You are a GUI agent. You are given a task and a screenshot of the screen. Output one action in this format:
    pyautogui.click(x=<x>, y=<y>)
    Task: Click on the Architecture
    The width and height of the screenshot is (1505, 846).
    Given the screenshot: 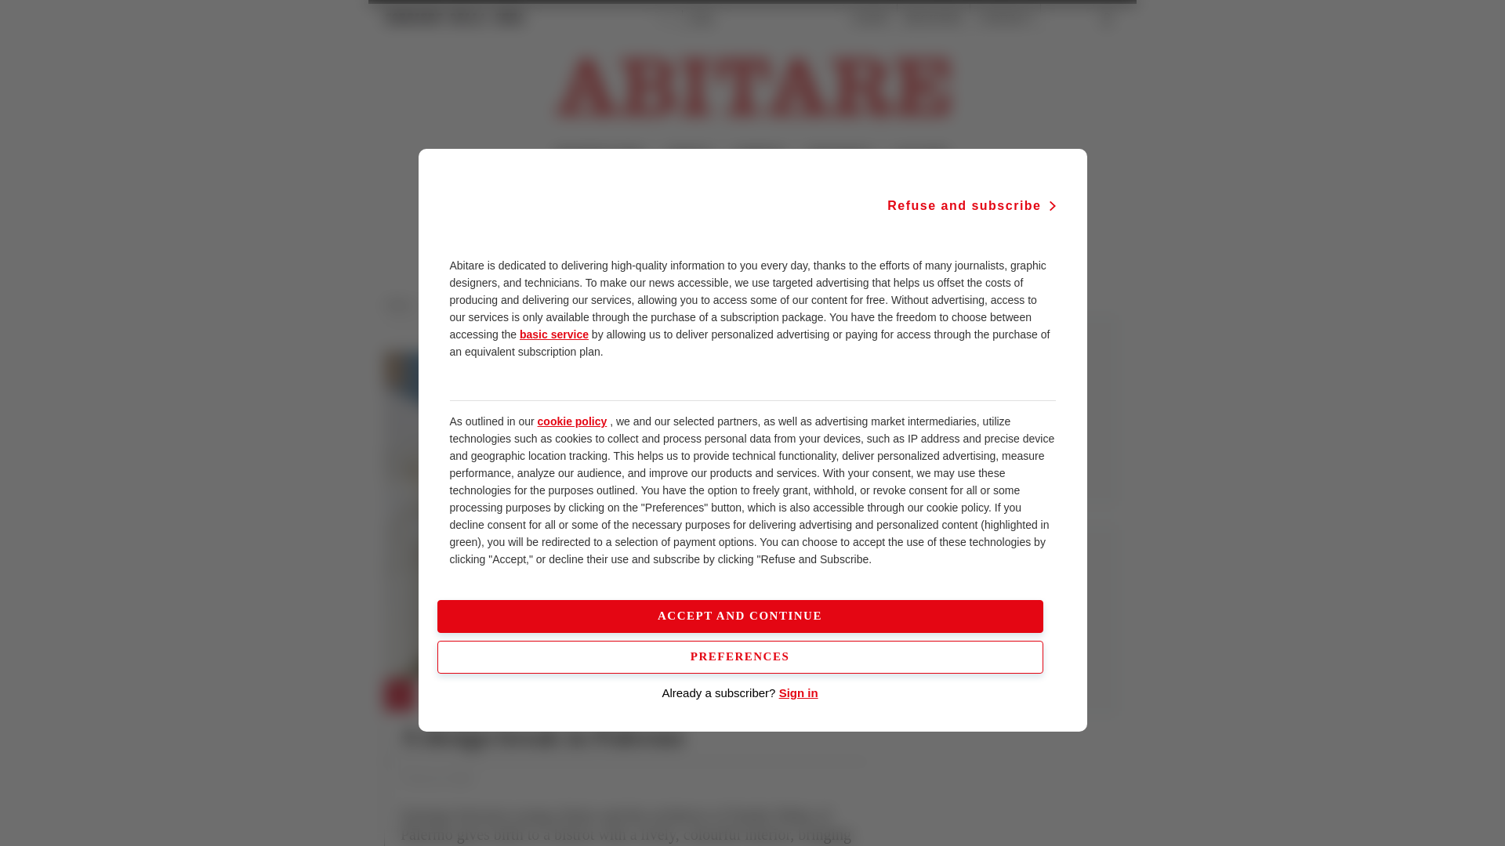 What is the action you would take?
    pyautogui.click(x=458, y=305)
    